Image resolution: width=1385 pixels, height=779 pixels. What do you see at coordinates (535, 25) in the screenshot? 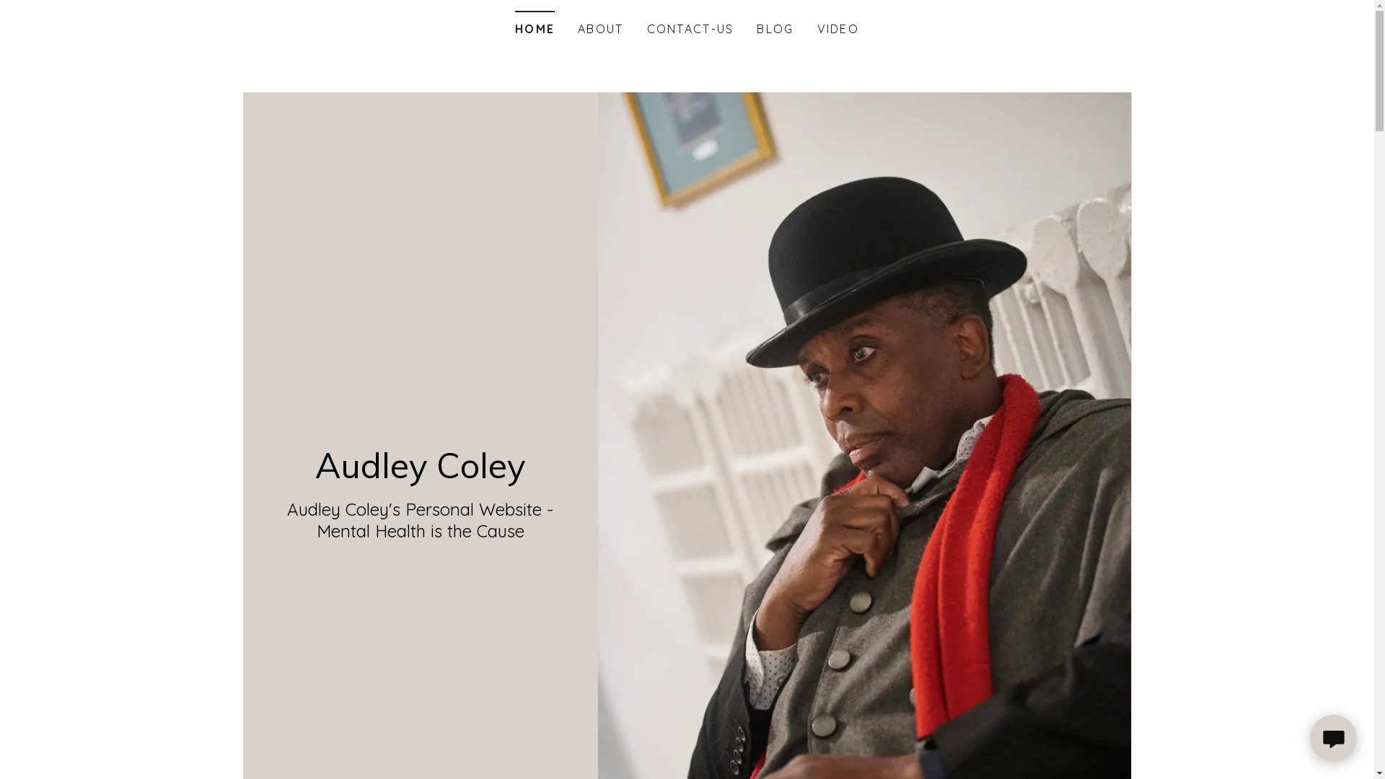
I see `HOME` at bounding box center [535, 25].